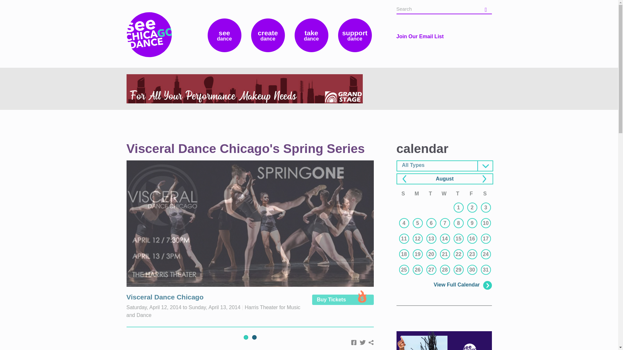  What do you see at coordinates (483, 180) in the screenshot?
I see `Navigate to next month` at bounding box center [483, 180].